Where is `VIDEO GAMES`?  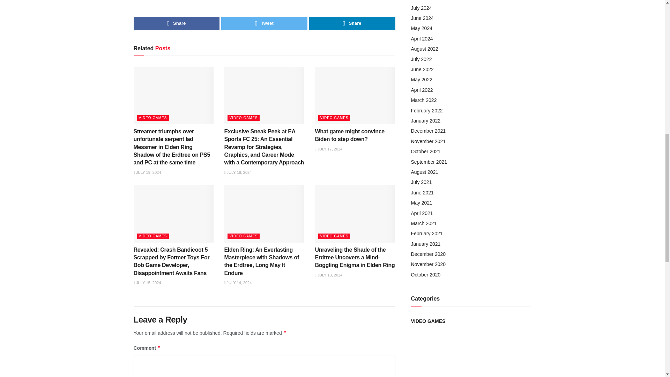
VIDEO GAMES is located at coordinates (152, 118).